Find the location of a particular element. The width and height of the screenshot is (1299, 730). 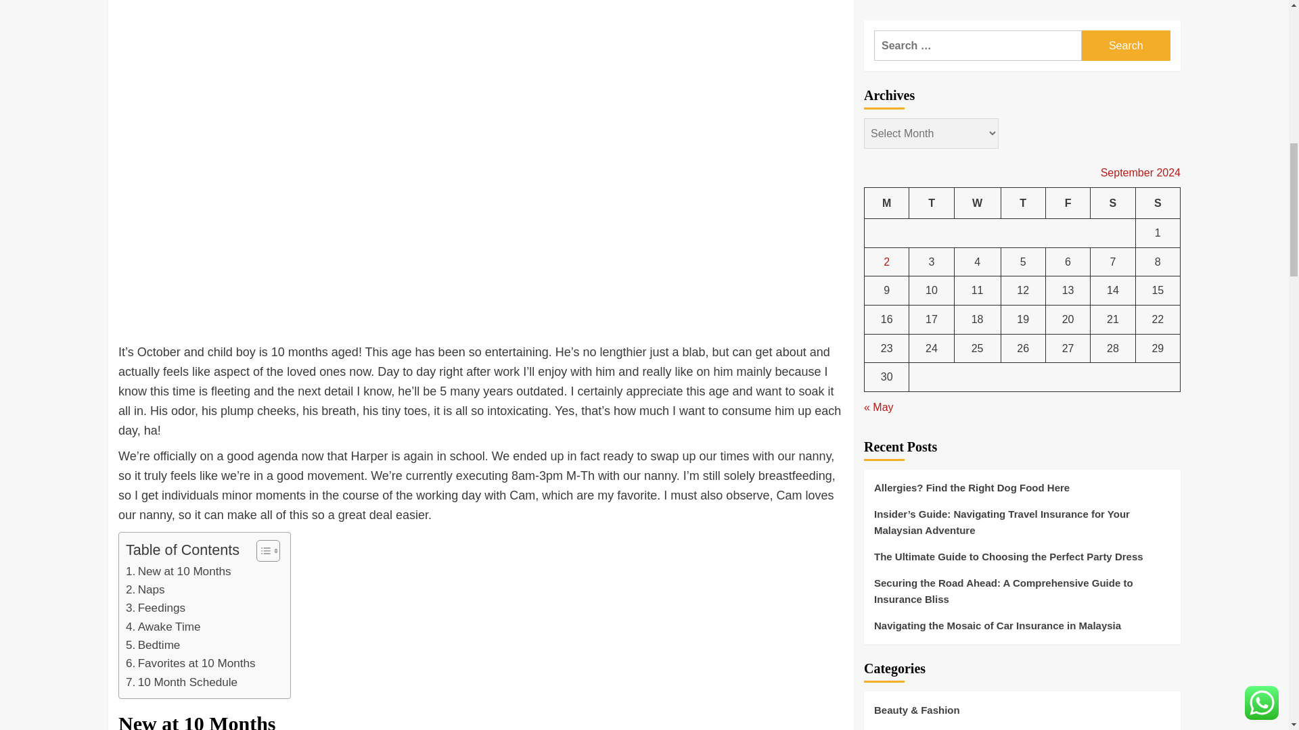

10 Month Schedule is located at coordinates (181, 681).